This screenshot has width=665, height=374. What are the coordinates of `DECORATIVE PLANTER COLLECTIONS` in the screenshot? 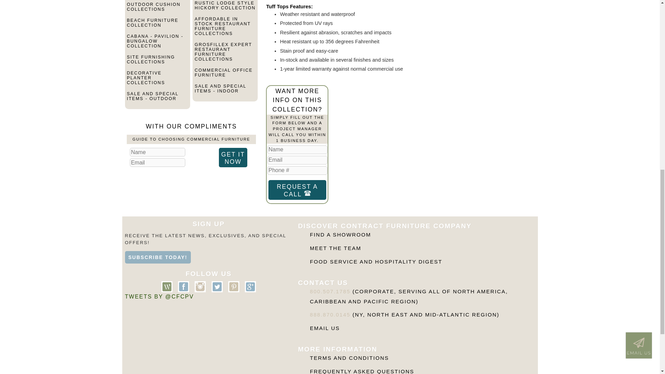 It's located at (157, 81).